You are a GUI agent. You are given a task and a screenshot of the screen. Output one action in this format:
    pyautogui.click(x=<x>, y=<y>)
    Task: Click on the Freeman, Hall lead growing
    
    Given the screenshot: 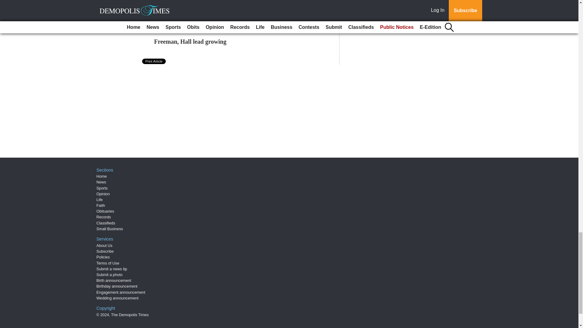 What is the action you would take?
    pyautogui.click(x=190, y=41)
    